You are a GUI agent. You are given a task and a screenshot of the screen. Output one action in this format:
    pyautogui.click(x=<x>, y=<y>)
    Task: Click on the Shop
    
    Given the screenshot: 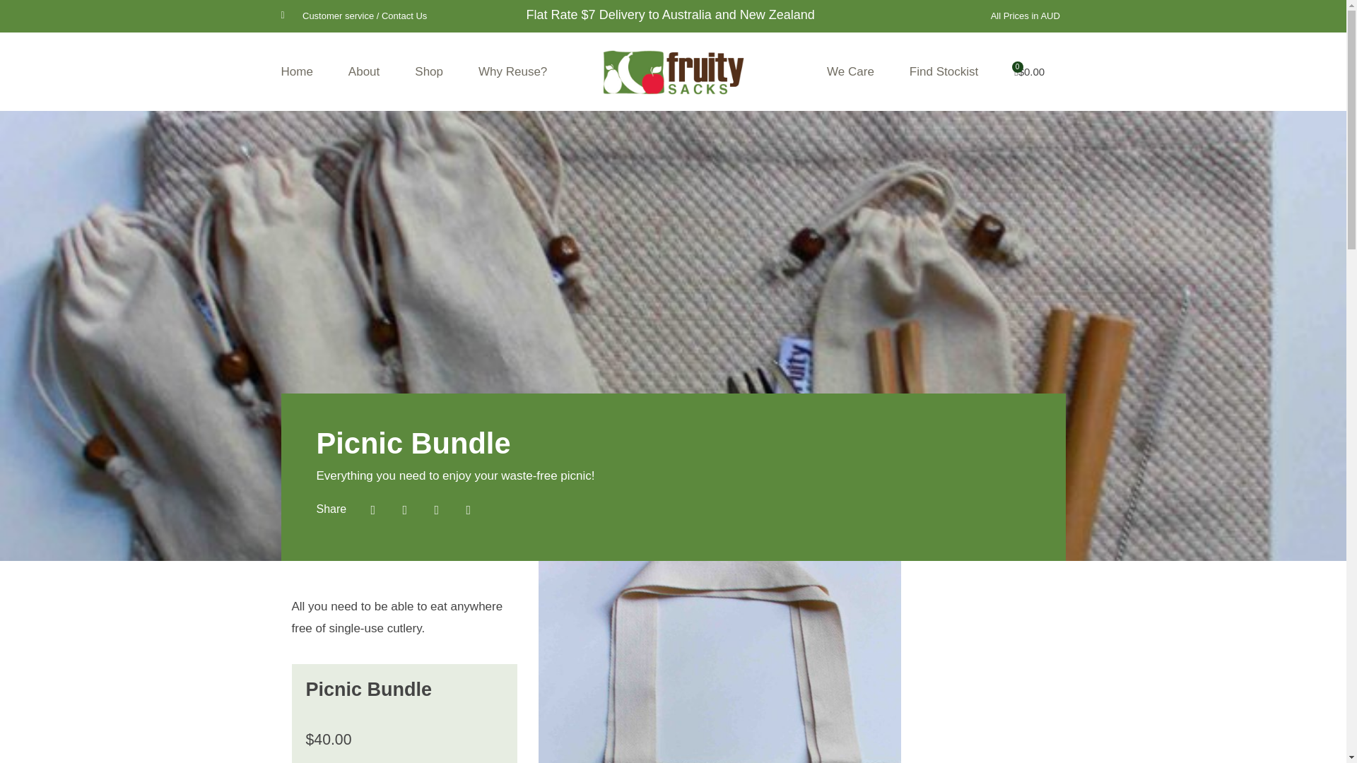 What is the action you would take?
    pyautogui.click(x=429, y=72)
    